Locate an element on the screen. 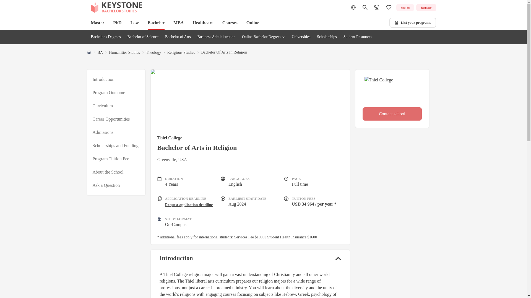 This screenshot has width=531, height=298. Courses is located at coordinates (230, 23).